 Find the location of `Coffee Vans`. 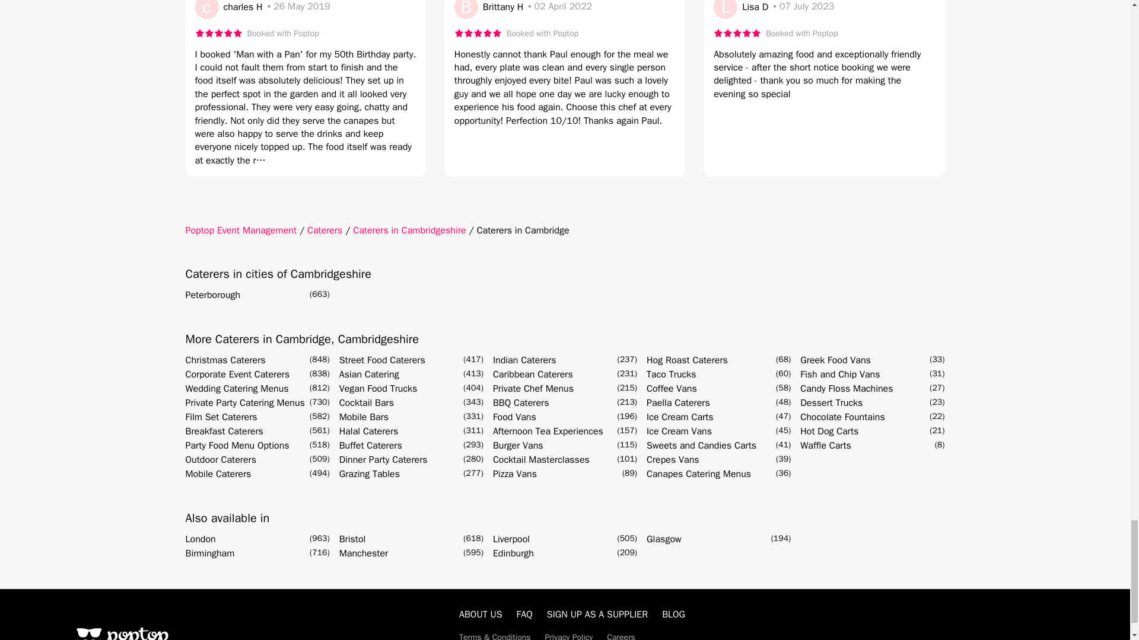

Coffee Vans is located at coordinates (672, 389).